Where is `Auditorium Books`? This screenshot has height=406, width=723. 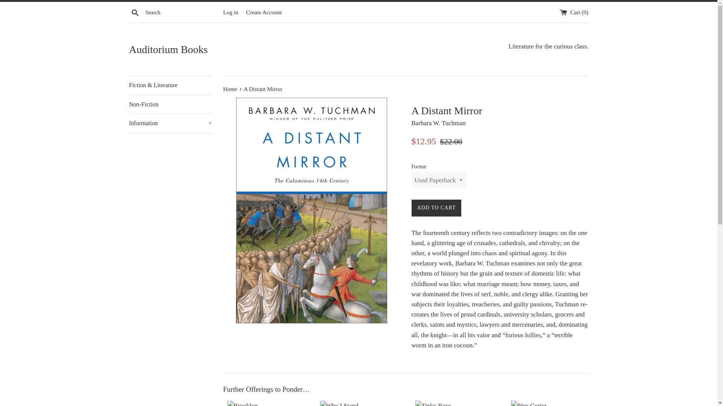 Auditorium Books is located at coordinates (243, 50).